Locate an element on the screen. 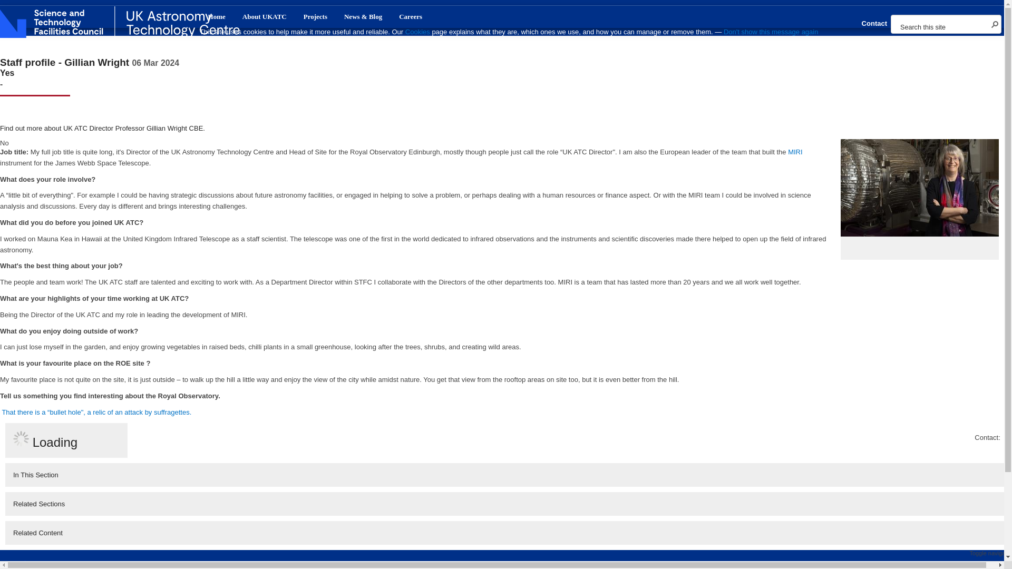  Home is located at coordinates (216, 16).